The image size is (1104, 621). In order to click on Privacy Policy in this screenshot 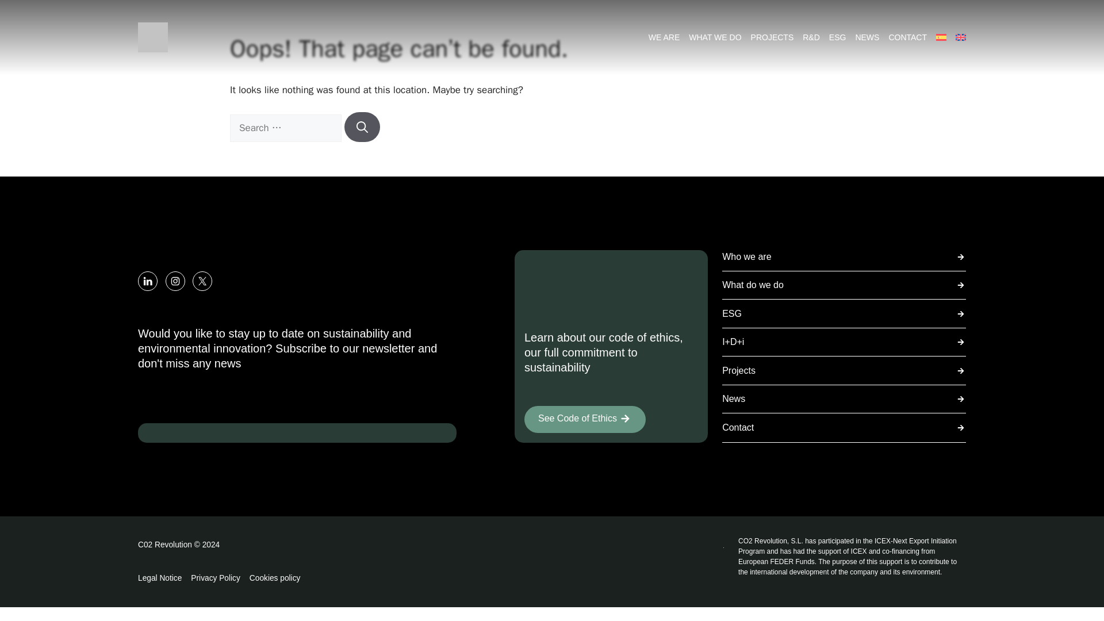, I will do `click(215, 578)`.